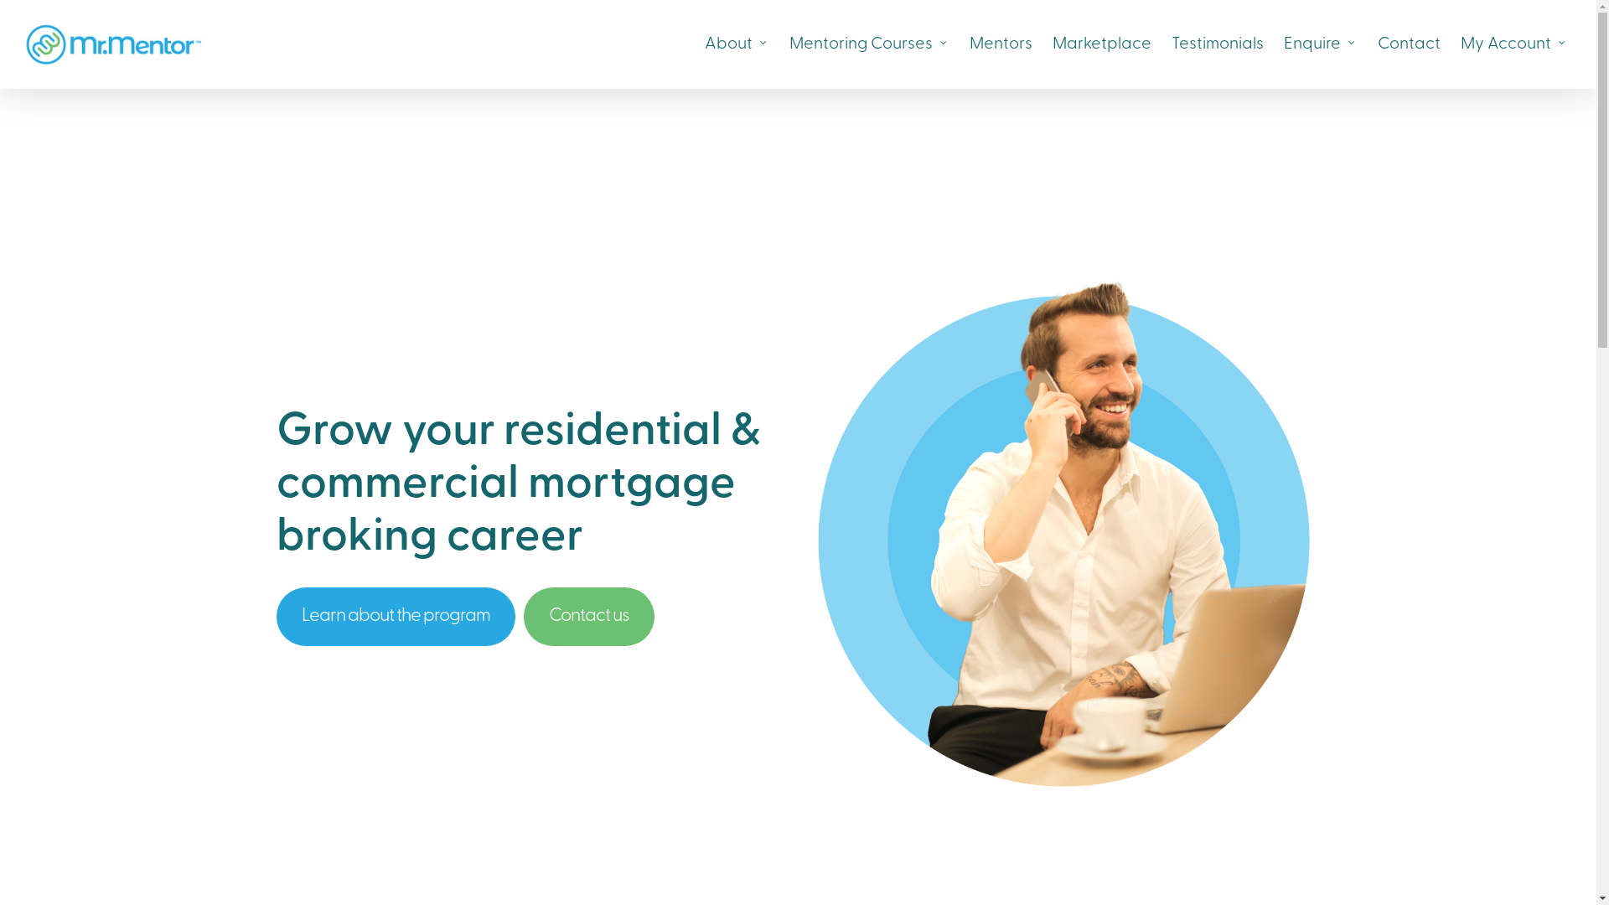  What do you see at coordinates (1410, 44) in the screenshot?
I see `Contact` at bounding box center [1410, 44].